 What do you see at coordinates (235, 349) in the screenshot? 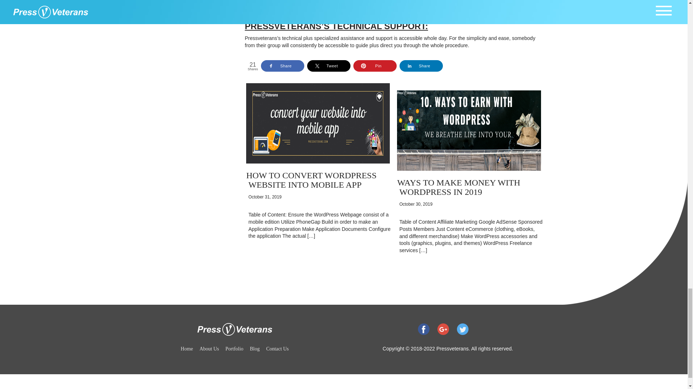
I see `Portfolio` at bounding box center [235, 349].